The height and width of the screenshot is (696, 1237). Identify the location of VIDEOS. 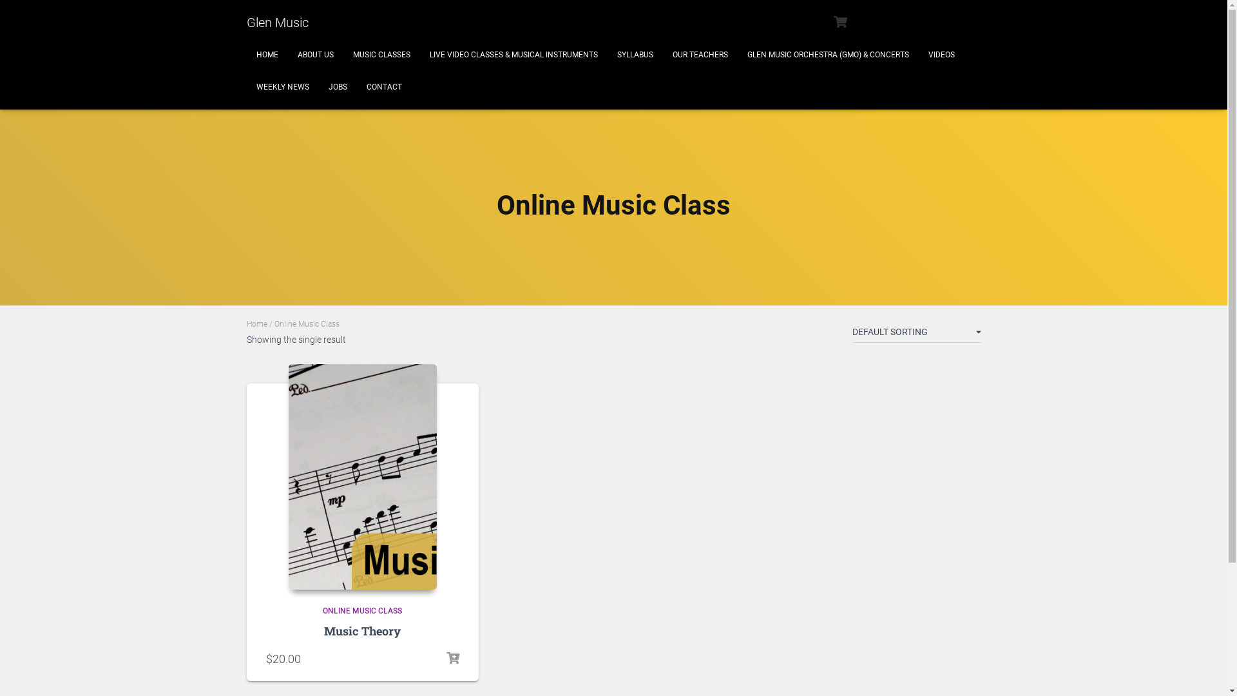
(942, 55).